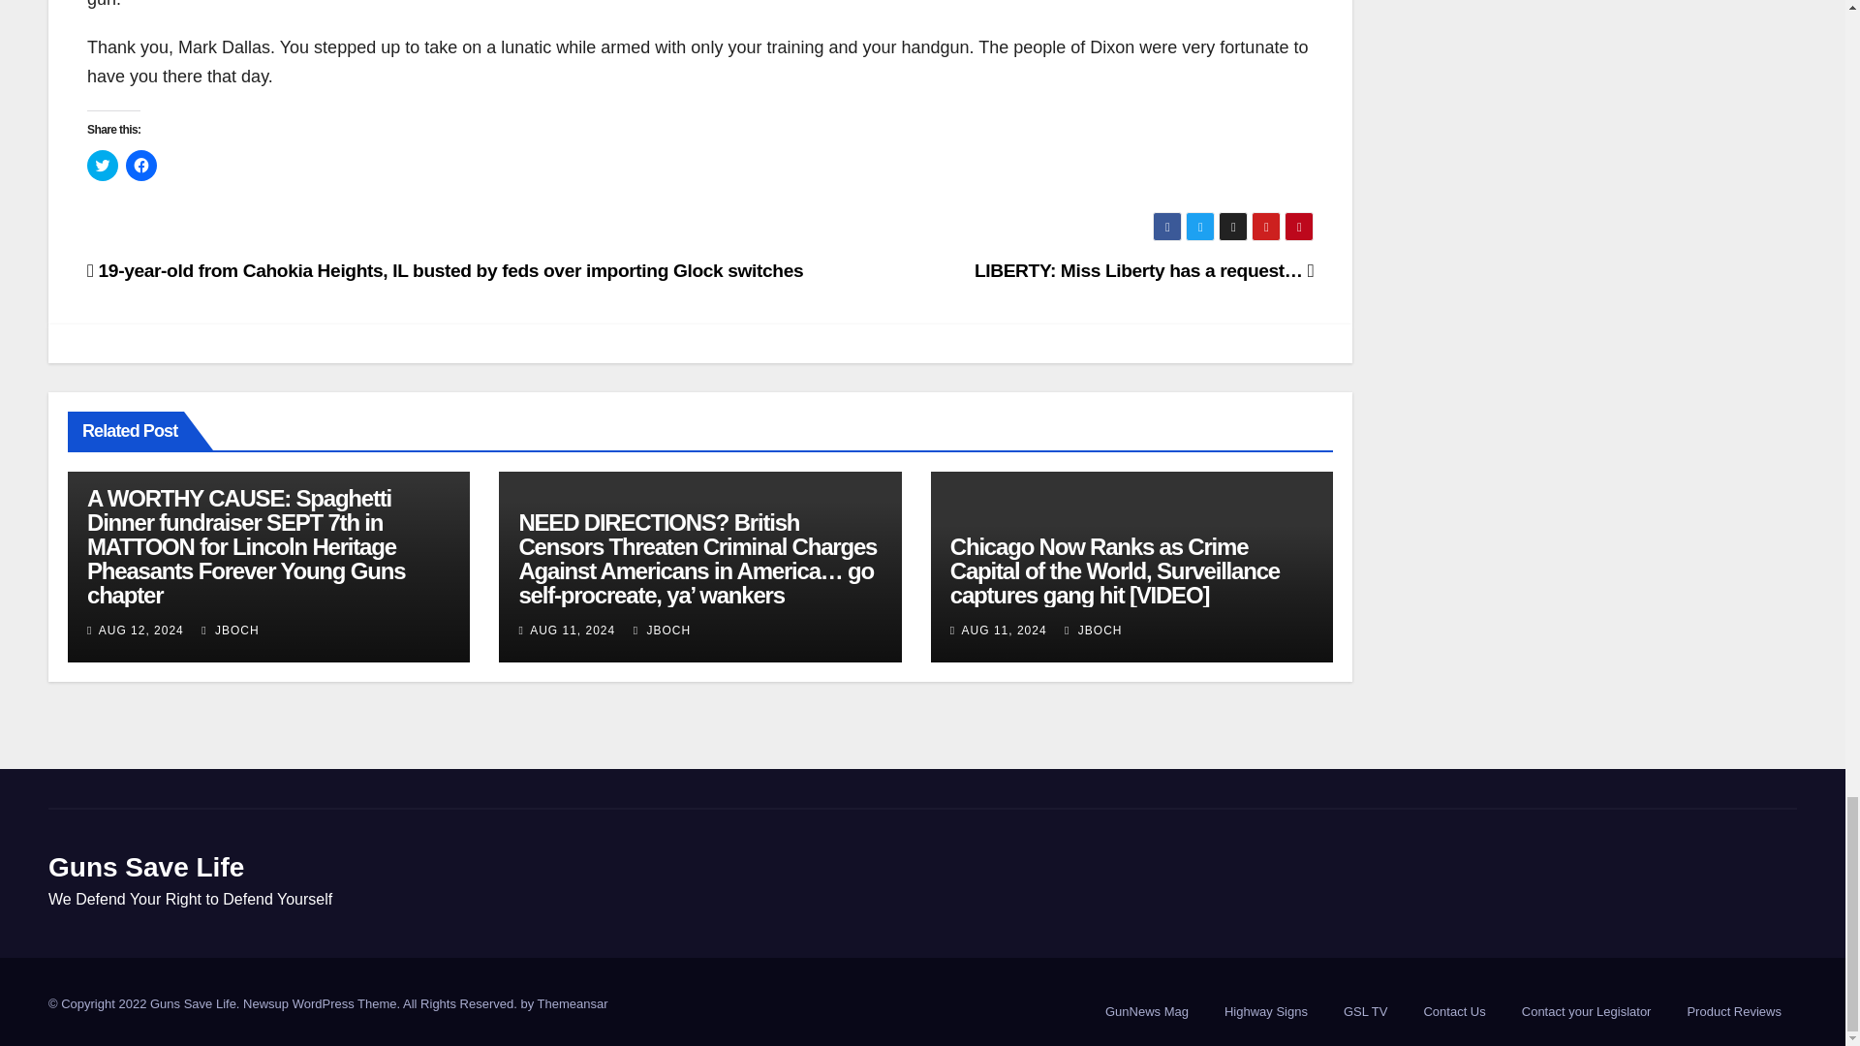 The width and height of the screenshot is (1860, 1046). I want to click on JBOCH, so click(662, 630).